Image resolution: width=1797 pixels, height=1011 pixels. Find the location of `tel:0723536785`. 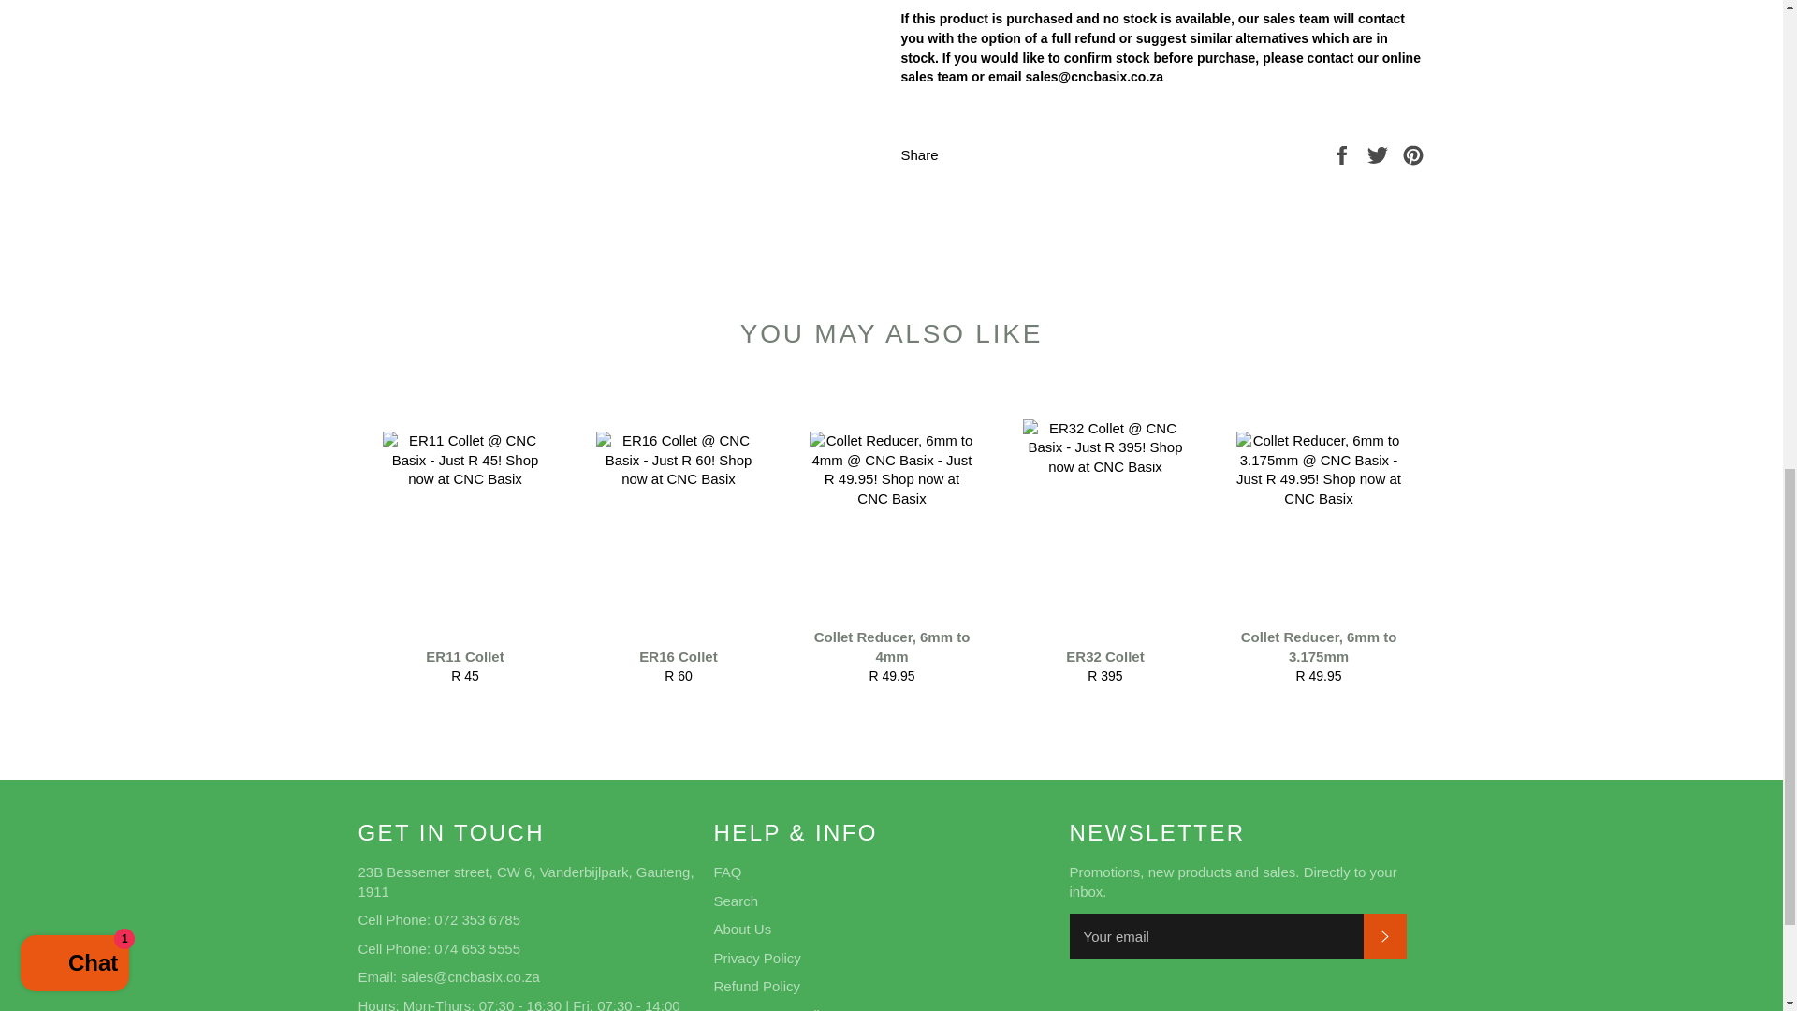

tel:0723536785 is located at coordinates (741, 929).